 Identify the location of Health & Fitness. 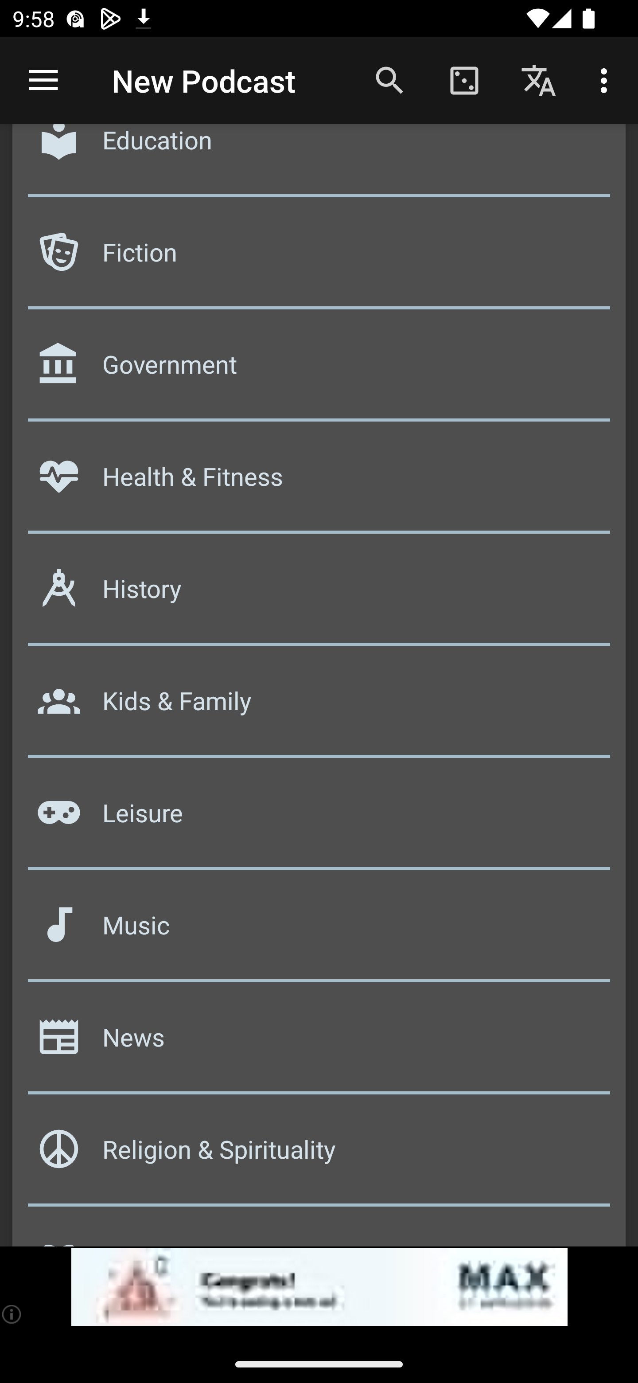
(319, 481).